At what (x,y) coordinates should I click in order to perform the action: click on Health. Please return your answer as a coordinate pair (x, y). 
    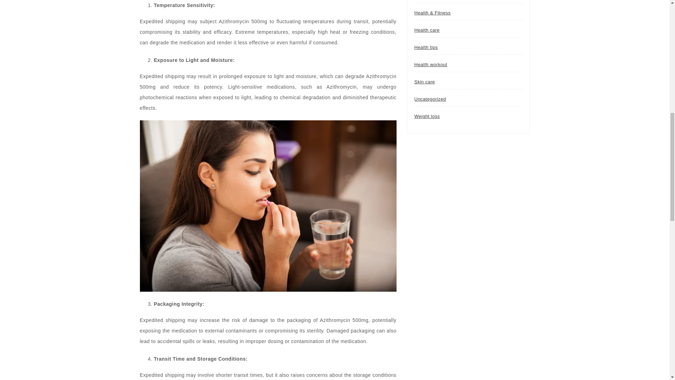
    Looking at the image, I should click on (421, 1).